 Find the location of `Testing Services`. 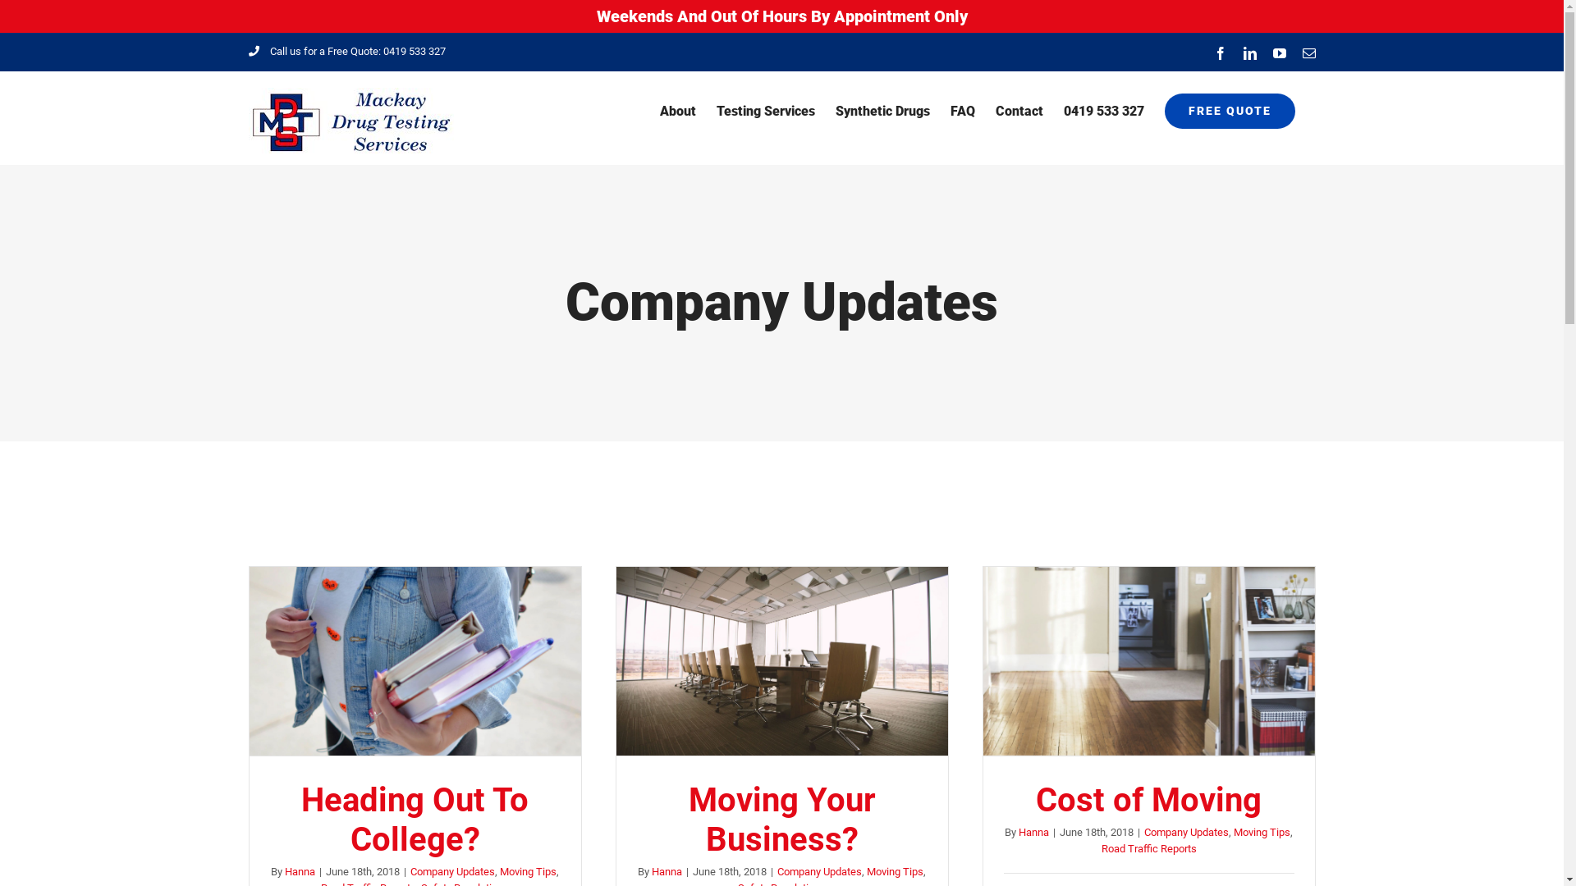

Testing Services is located at coordinates (765, 112).